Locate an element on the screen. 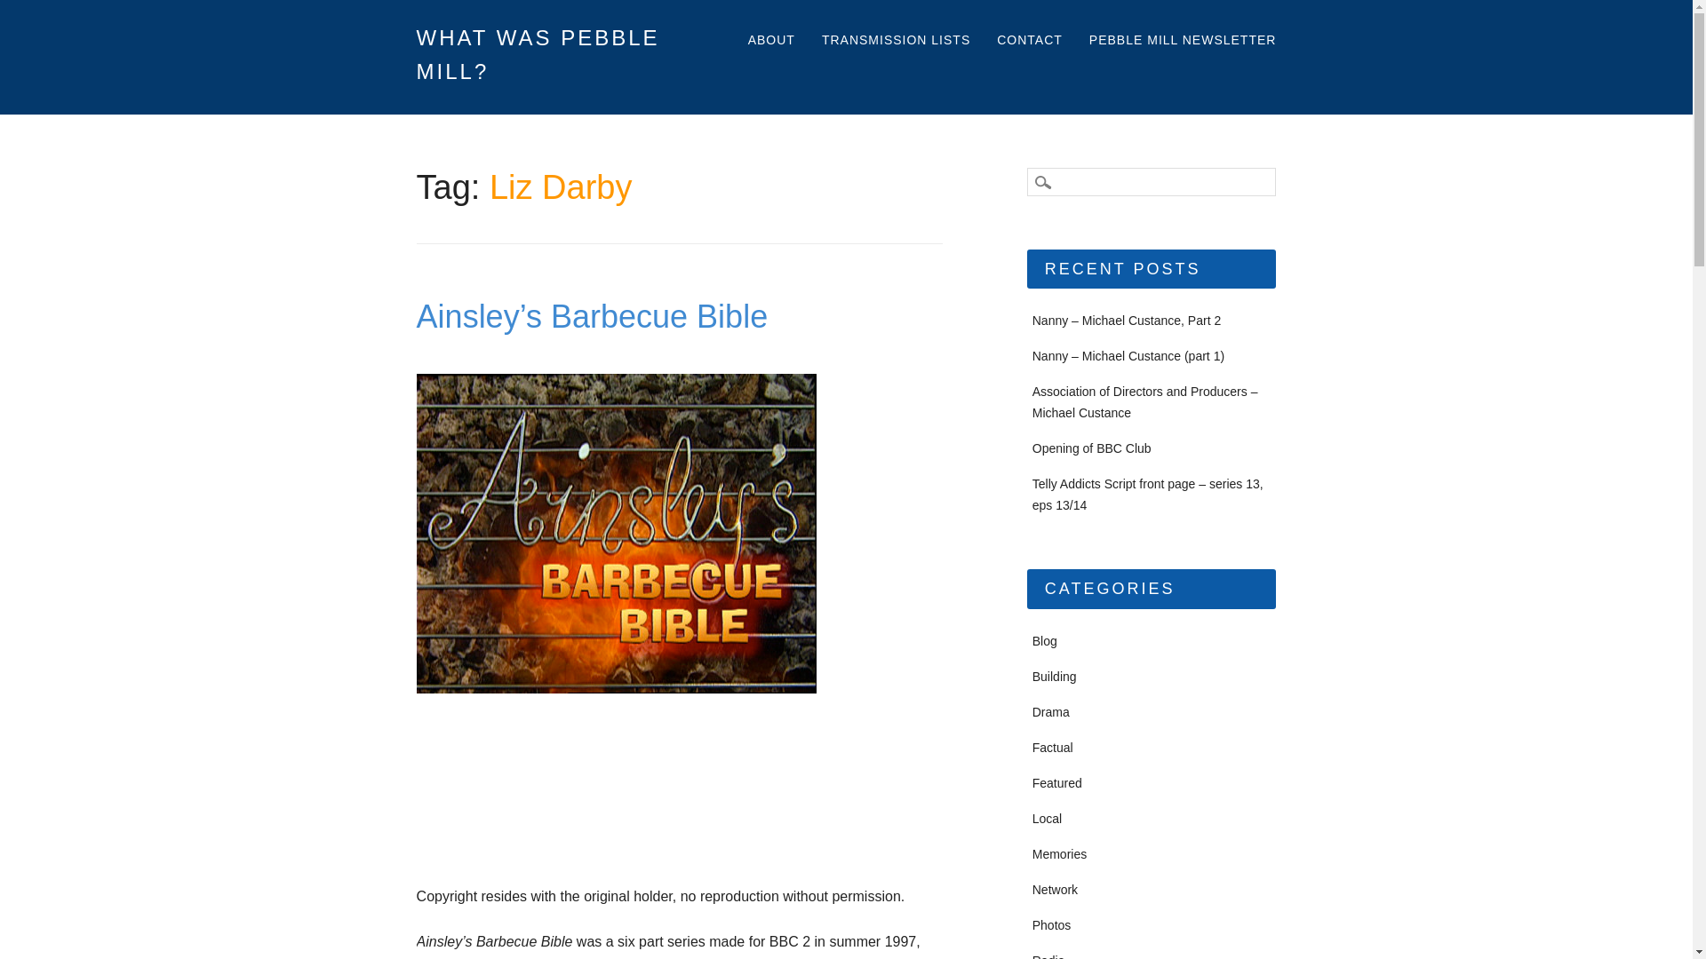 This screenshot has height=959, width=1706. Blog is located at coordinates (1045, 641).